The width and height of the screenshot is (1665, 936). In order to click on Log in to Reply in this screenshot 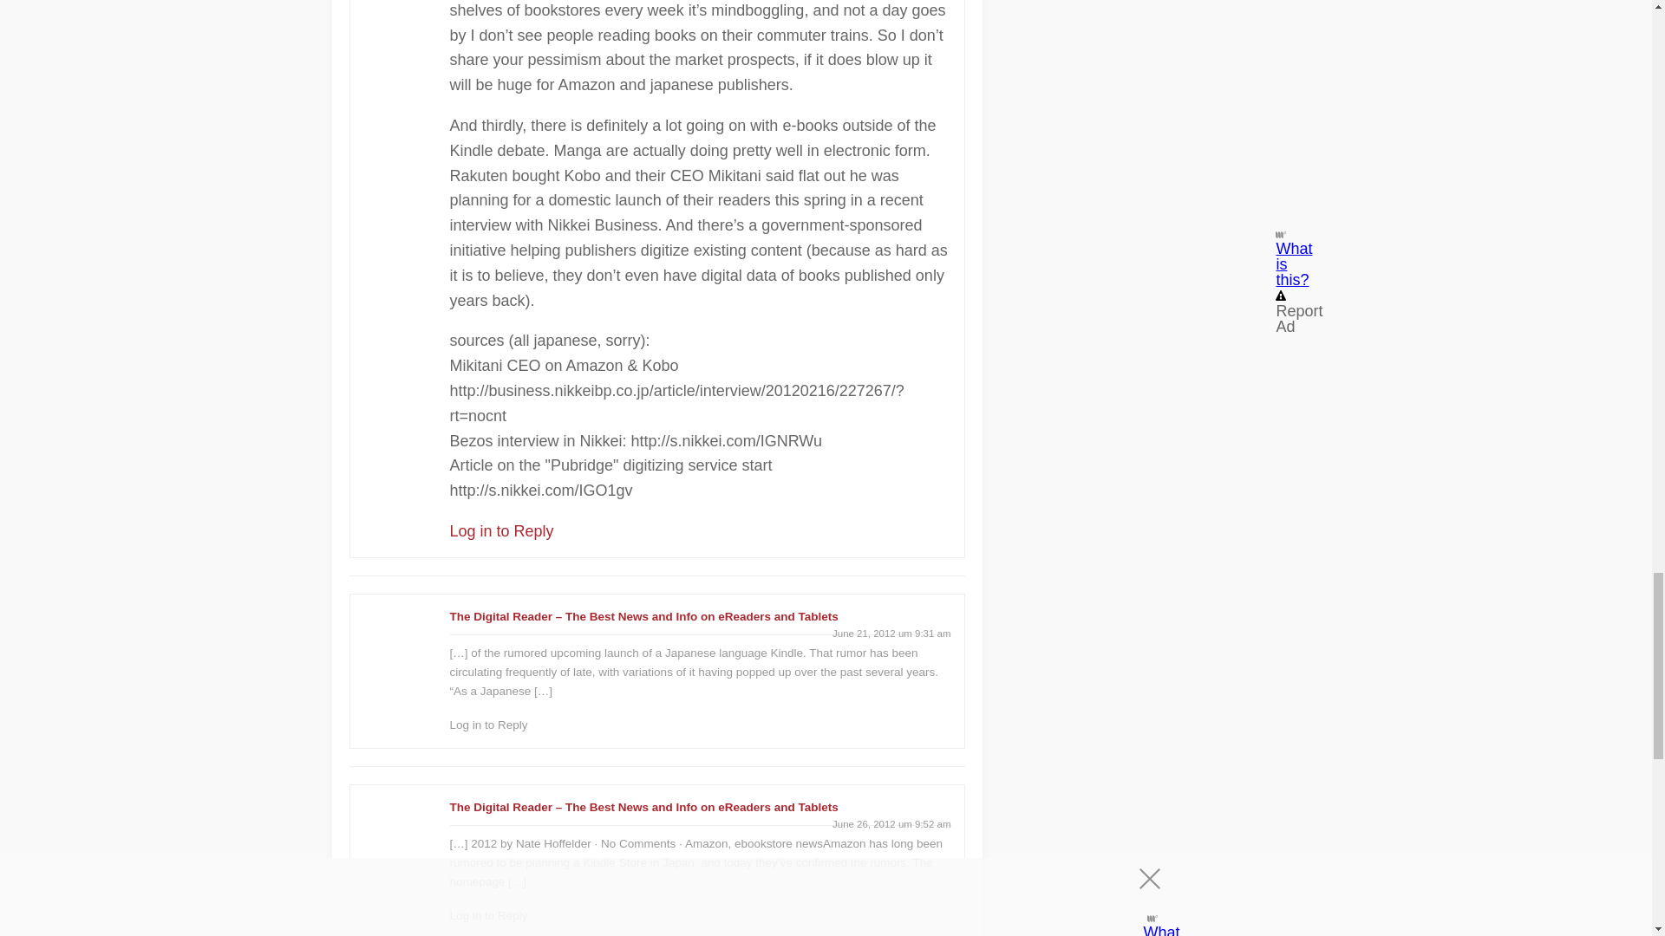, I will do `click(501, 530)`.